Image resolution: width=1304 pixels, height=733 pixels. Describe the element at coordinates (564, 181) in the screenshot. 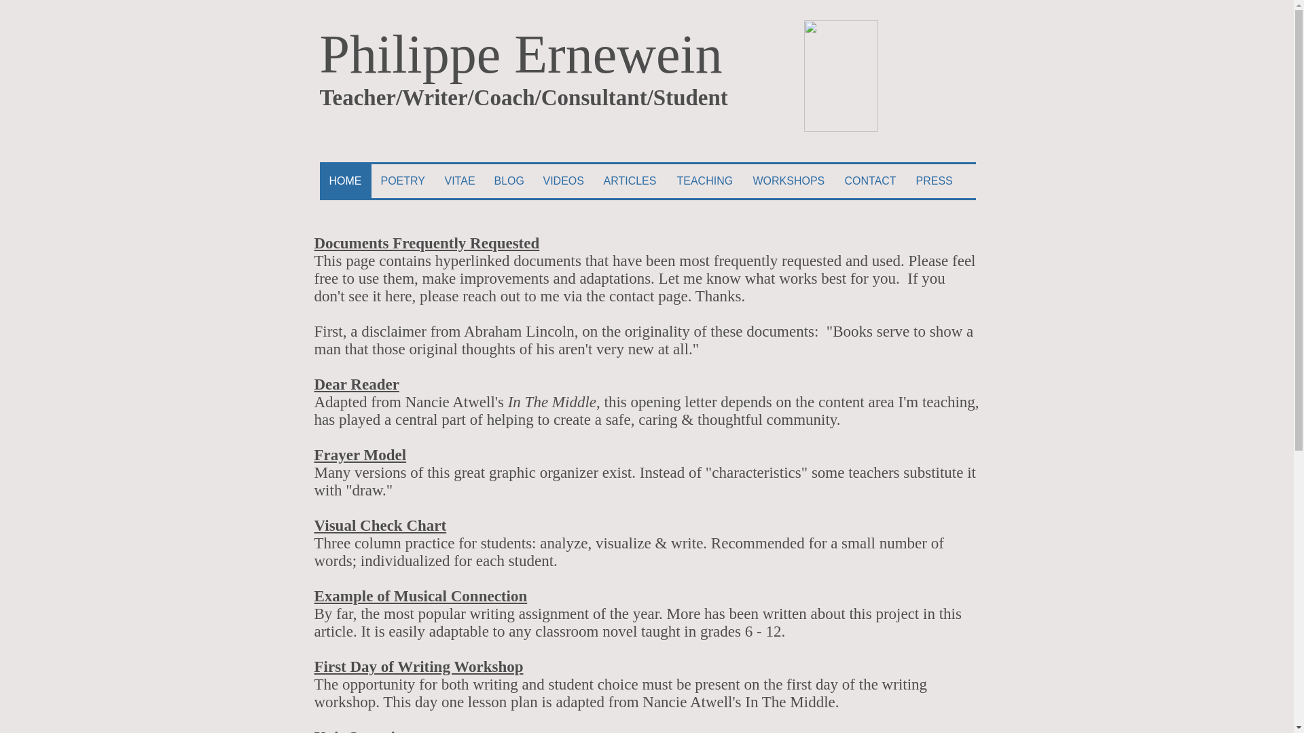

I see `VIDEOS` at that location.